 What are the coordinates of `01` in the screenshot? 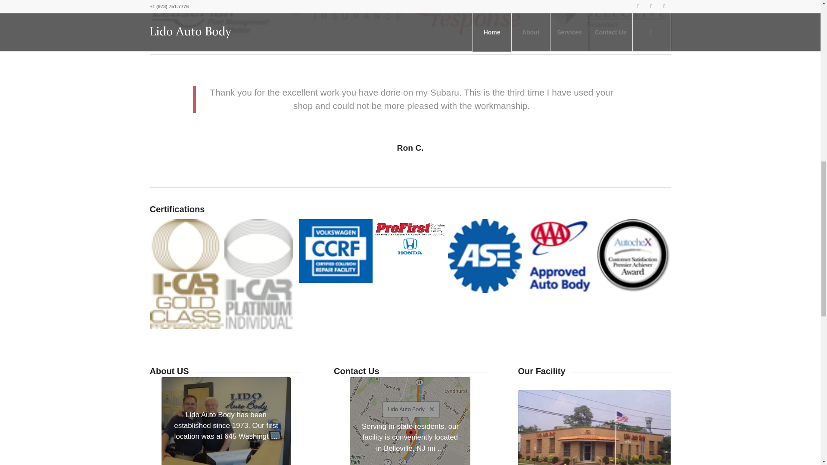 It's located at (594, 428).